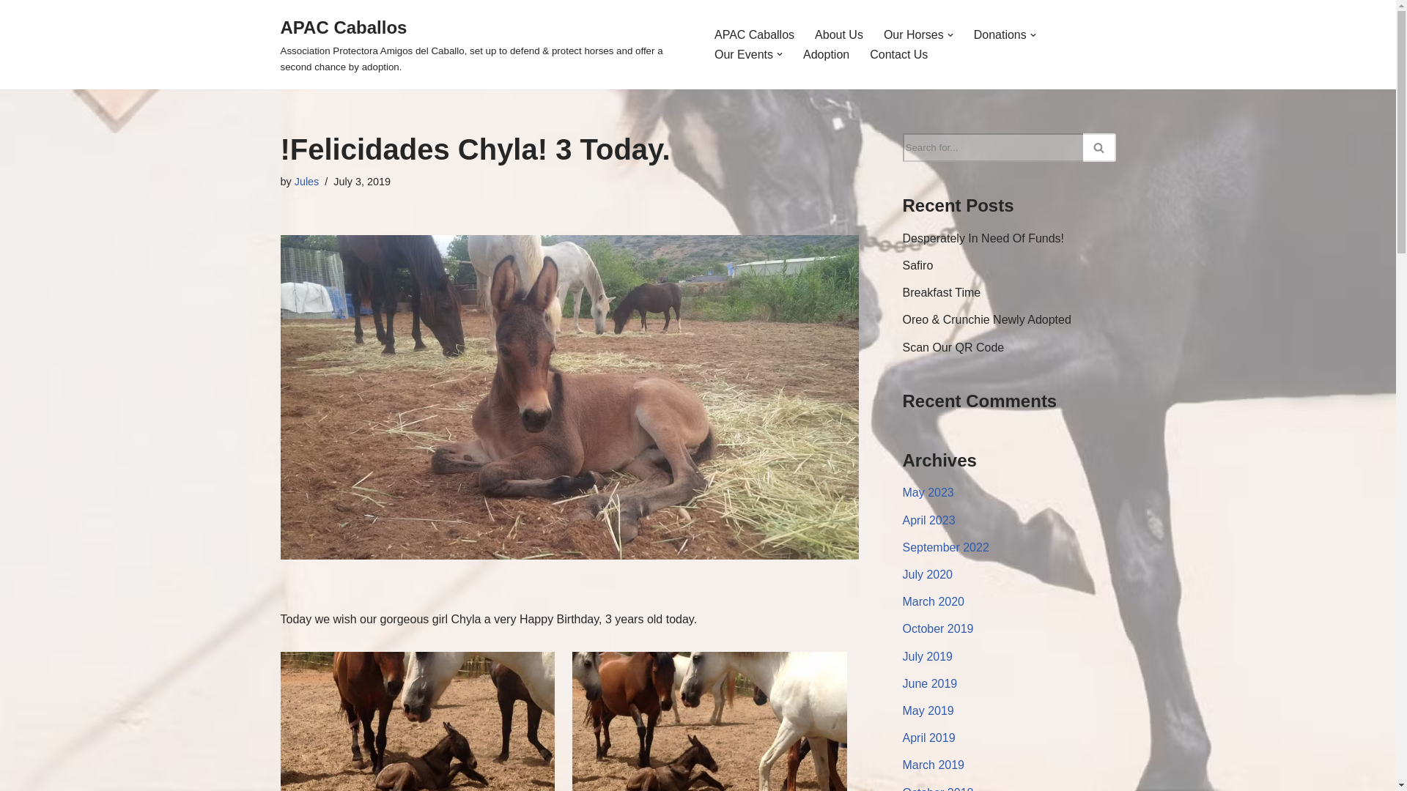  Describe the element at coordinates (838, 34) in the screenshot. I see `About Us` at that location.